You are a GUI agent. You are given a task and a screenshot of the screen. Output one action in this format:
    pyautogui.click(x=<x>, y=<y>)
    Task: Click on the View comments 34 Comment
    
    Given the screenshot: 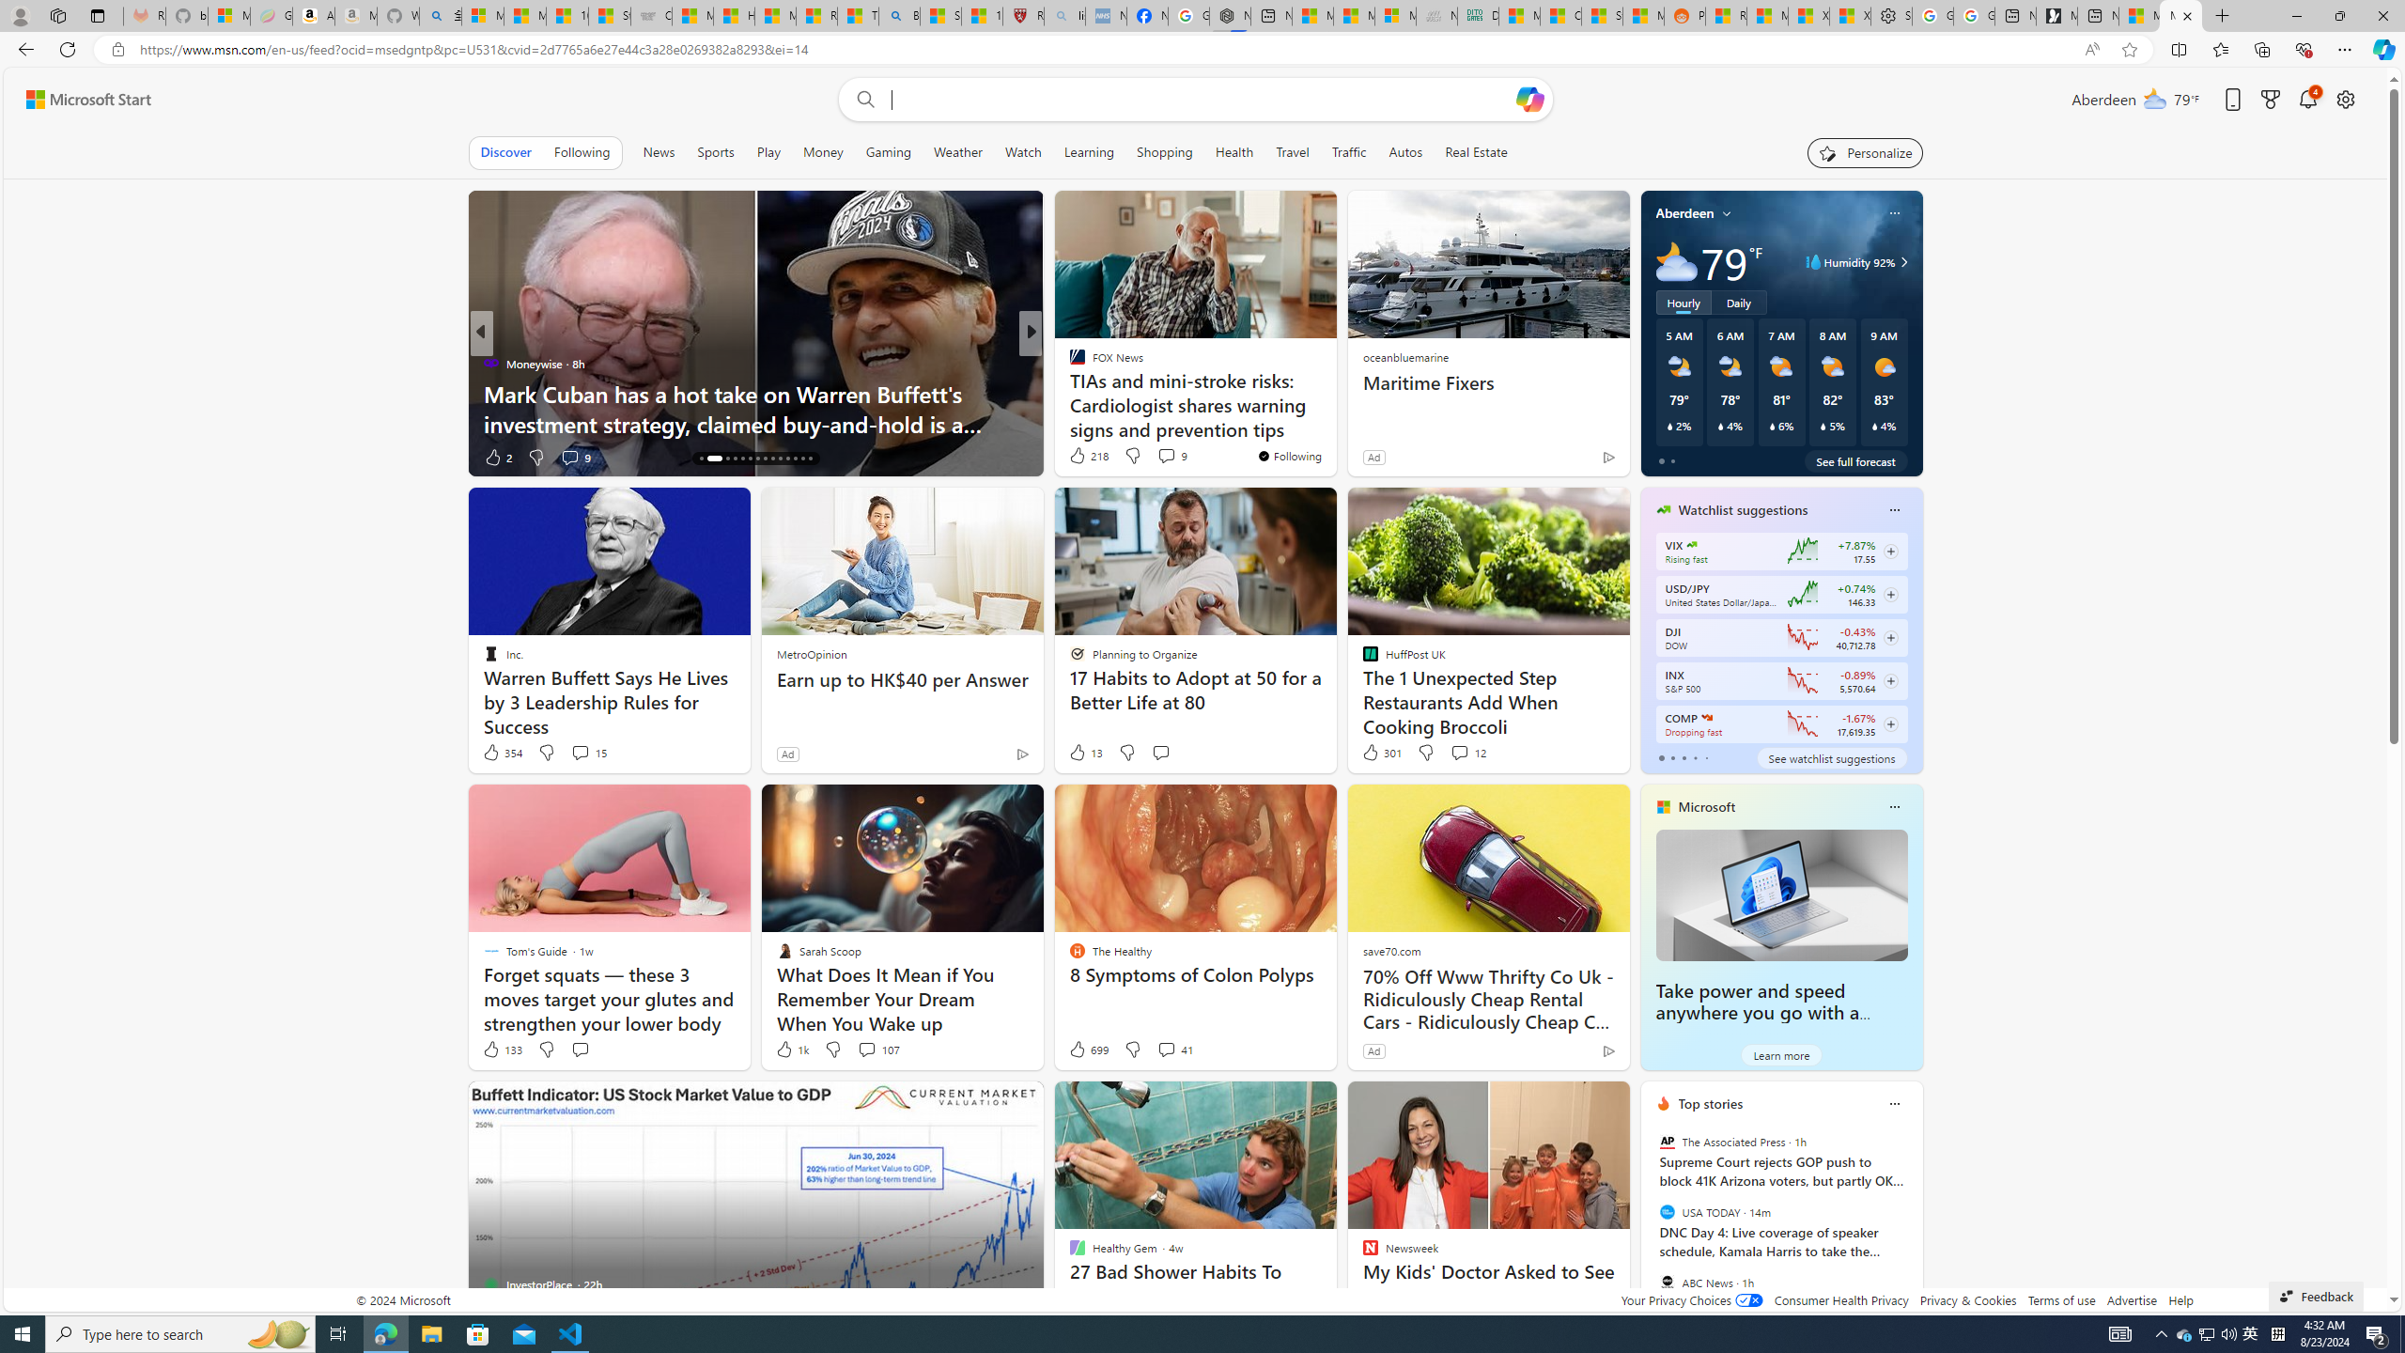 What is the action you would take?
    pyautogui.click(x=1161, y=457)
    